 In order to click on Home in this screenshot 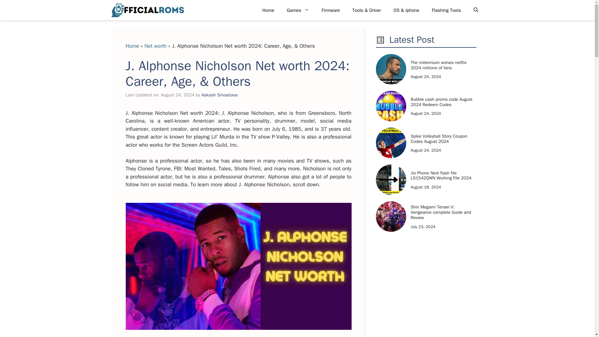, I will do `click(268, 10)`.